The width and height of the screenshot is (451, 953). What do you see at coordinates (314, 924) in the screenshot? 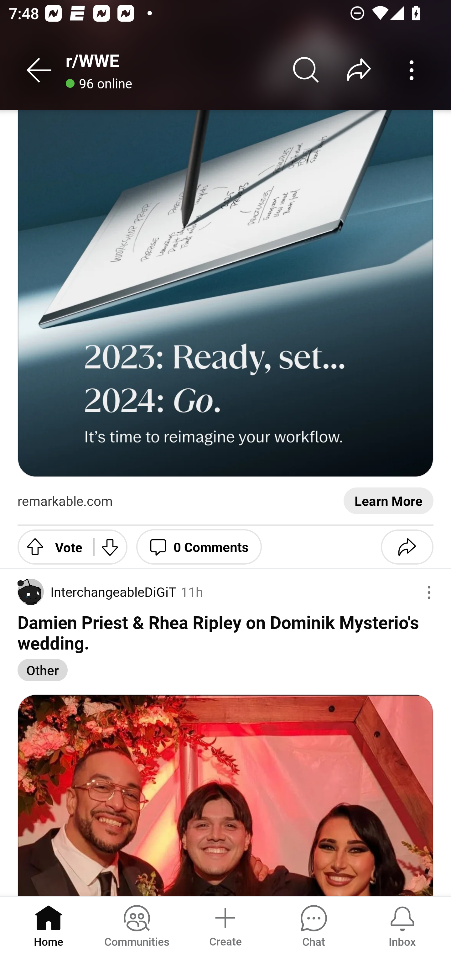
I see `Chat` at bounding box center [314, 924].